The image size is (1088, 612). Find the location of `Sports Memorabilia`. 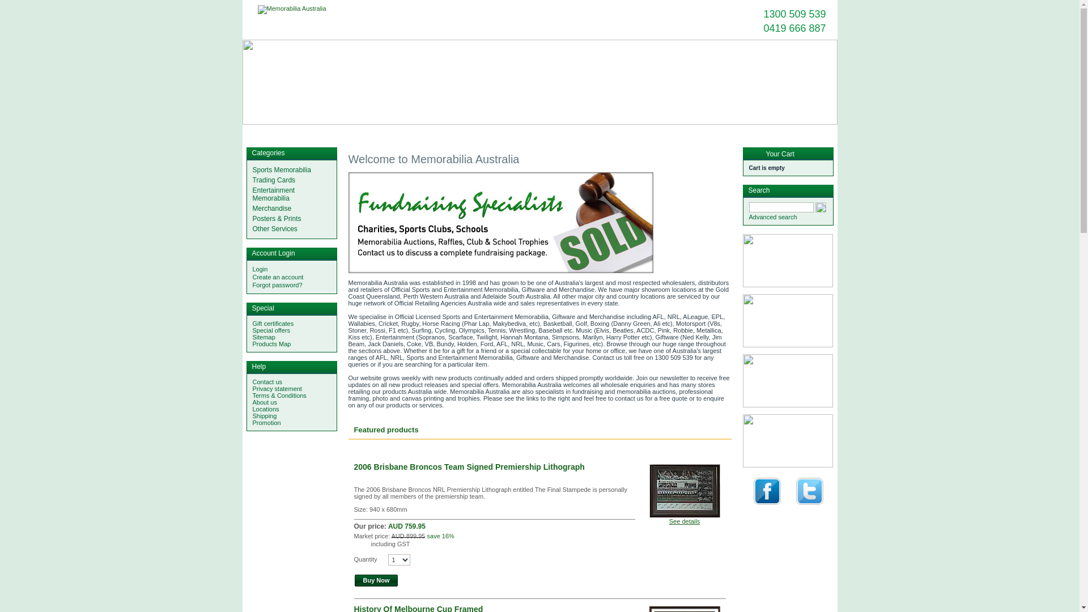

Sports Memorabilia is located at coordinates (282, 170).